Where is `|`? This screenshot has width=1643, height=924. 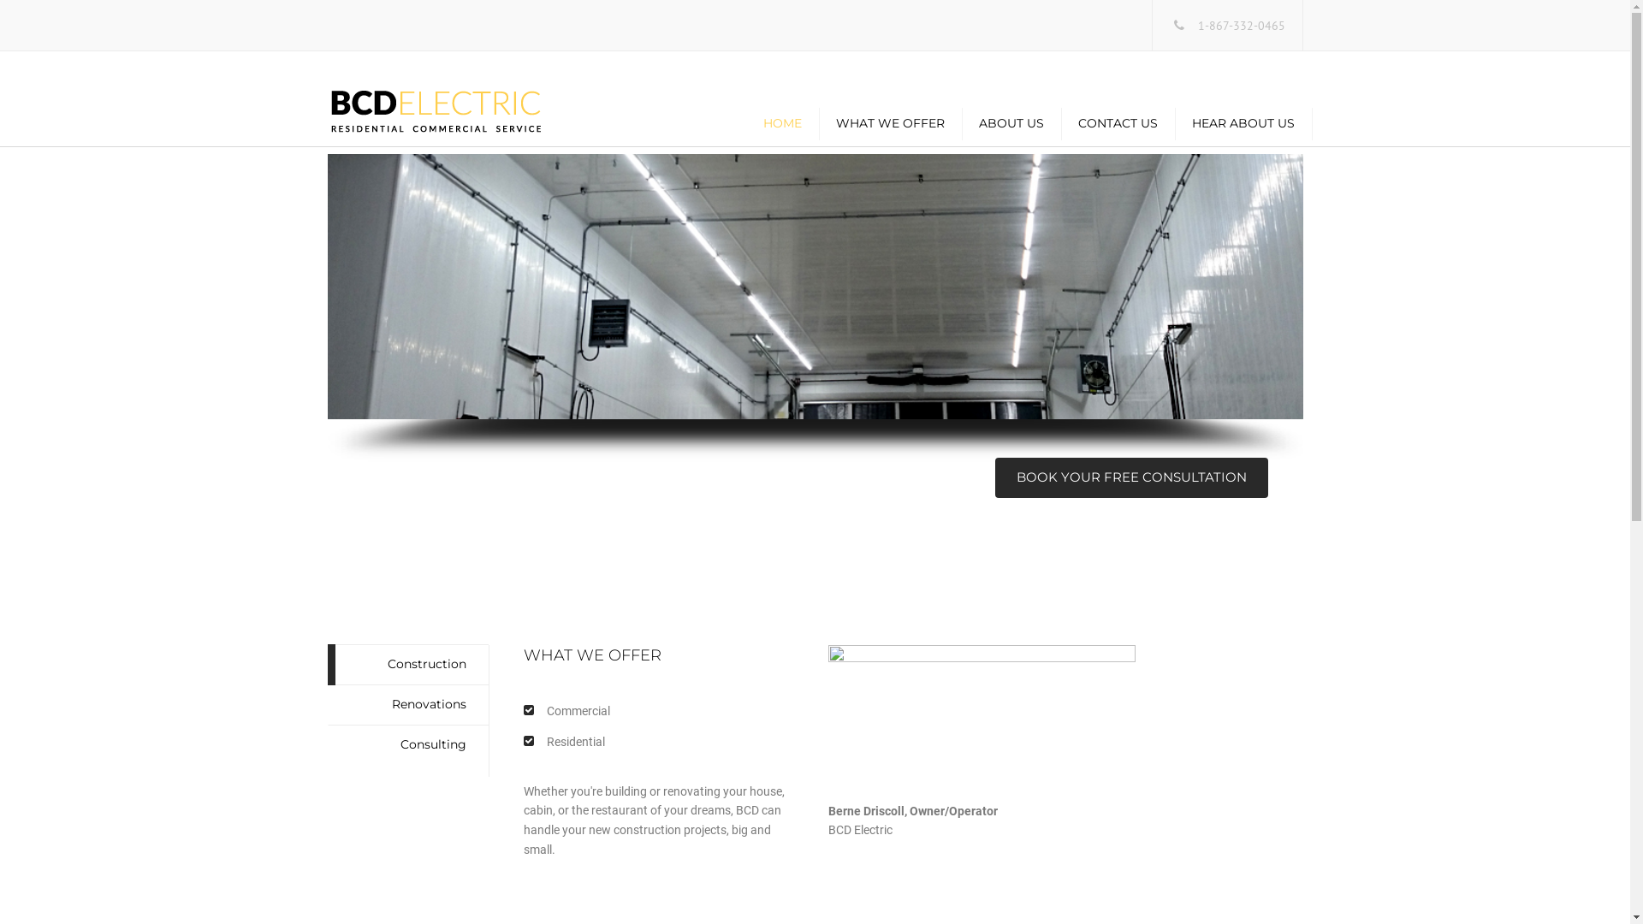
| is located at coordinates (815, 826).